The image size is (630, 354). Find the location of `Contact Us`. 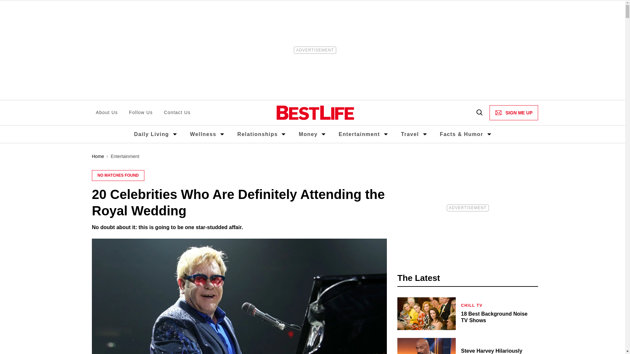

Contact Us is located at coordinates (177, 113).